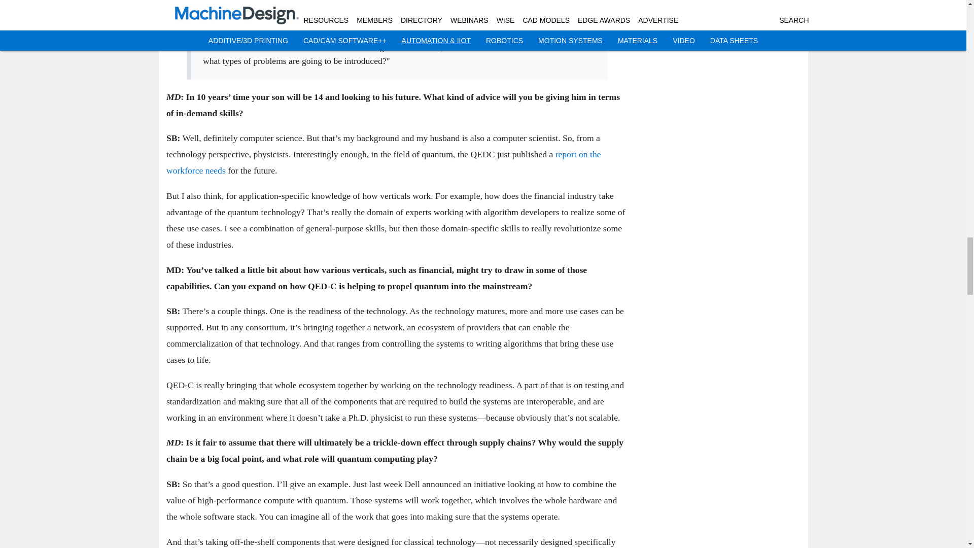 This screenshot has height=548, width=974. What do you see at coordinates (384, 162) in the screenshot?
I see `report on the workforce needs` at bounding box center [384, 162].